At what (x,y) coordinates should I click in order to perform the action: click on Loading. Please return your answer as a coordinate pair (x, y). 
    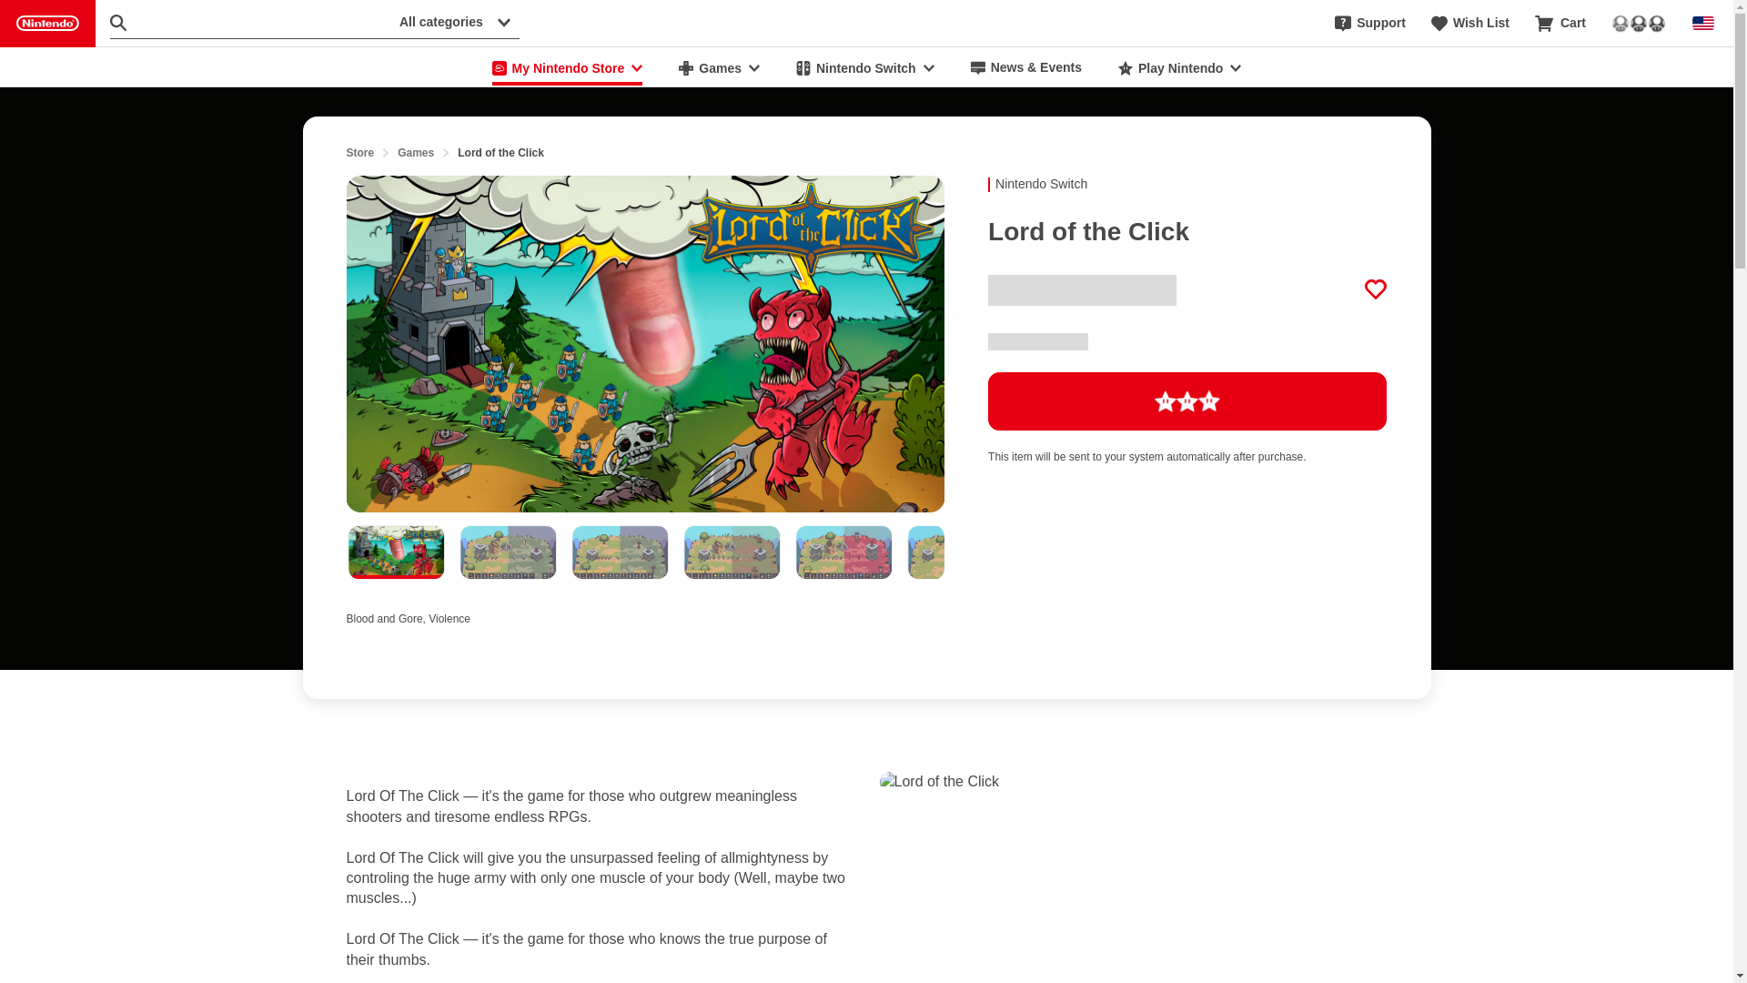
    Looking at the image, I should click on (1187, 401).